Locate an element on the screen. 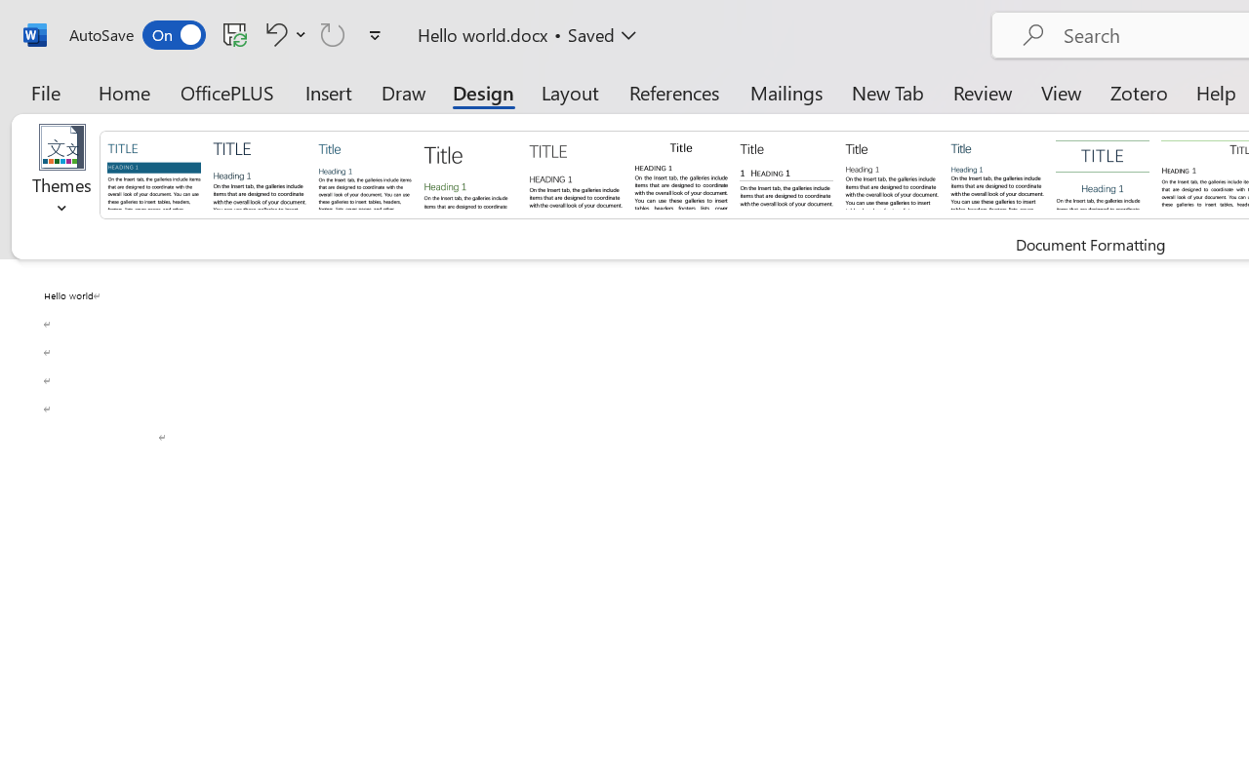 The height and width of the screenshot is (780, 1249). Design is located at coordinates (483, 92).